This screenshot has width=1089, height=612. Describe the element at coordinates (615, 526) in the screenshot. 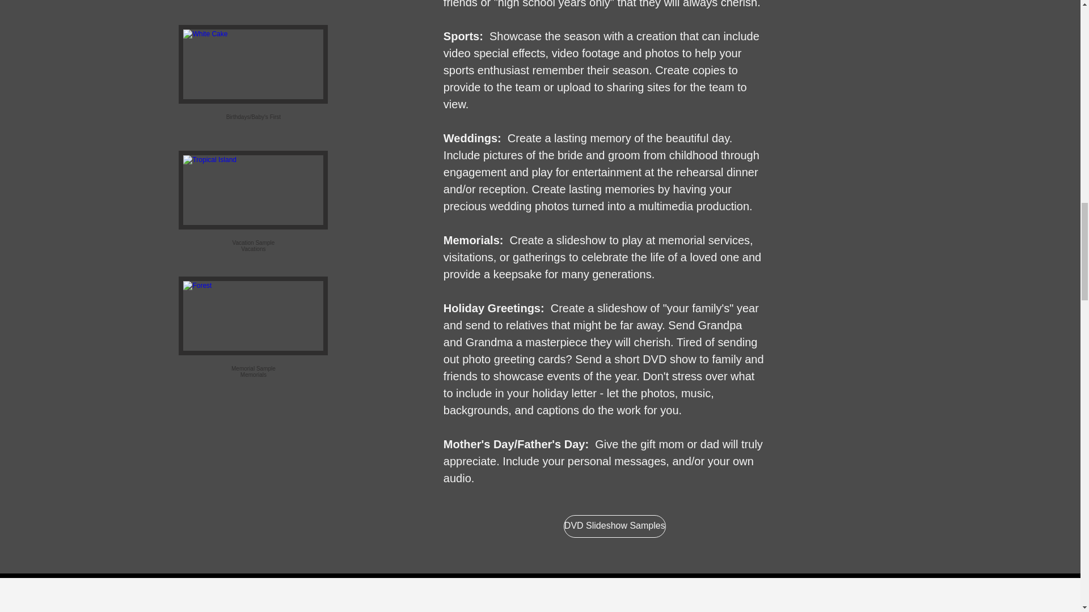

I see `DVD Slideshow Samples` at that location.